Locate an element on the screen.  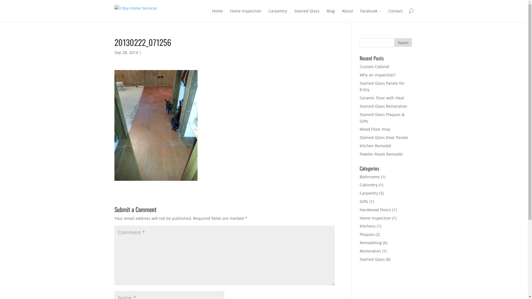
Why an inspection? is located at coordinates (378, 75).